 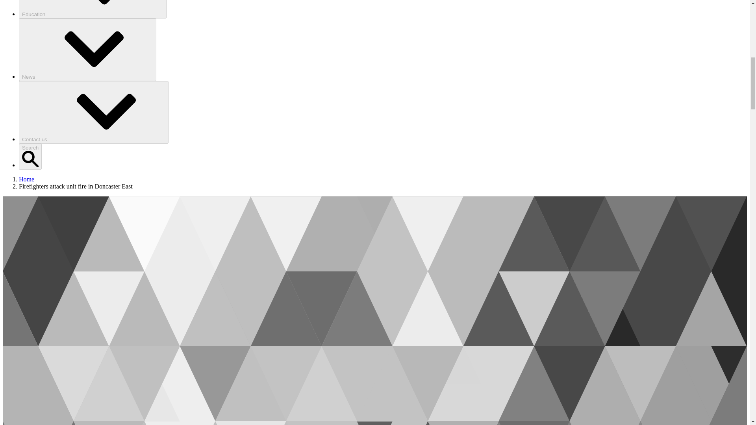 What do you see at coordinates (26, 179) in the screenshot?
I see `Home` at bounding box center [26, 179].